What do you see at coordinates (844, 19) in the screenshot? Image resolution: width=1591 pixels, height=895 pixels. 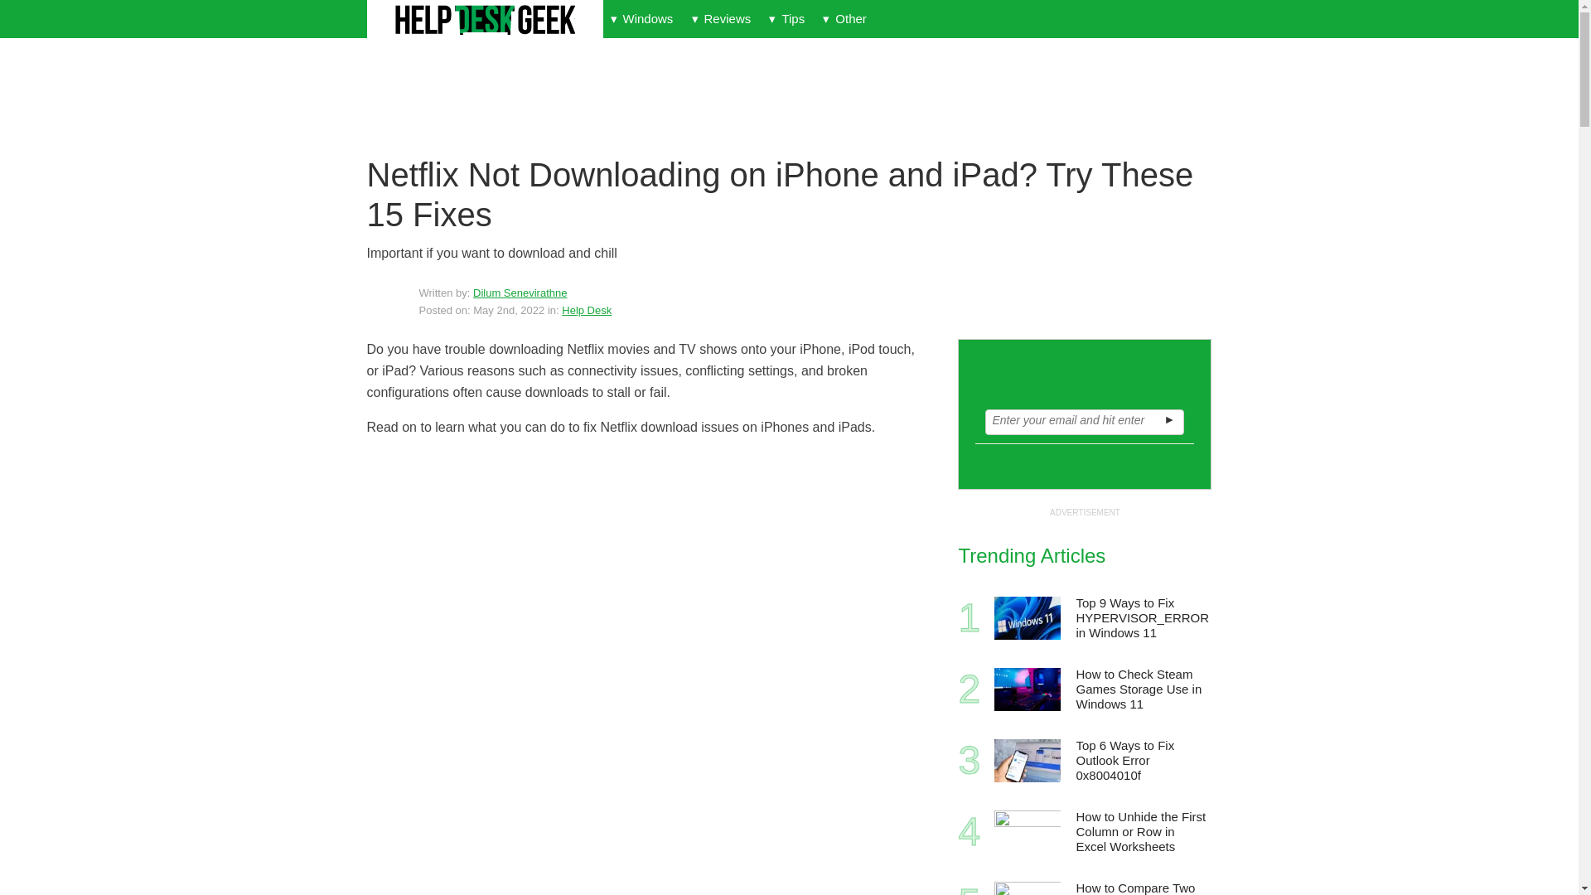 I see `Other` at bounding box center [844, 19].